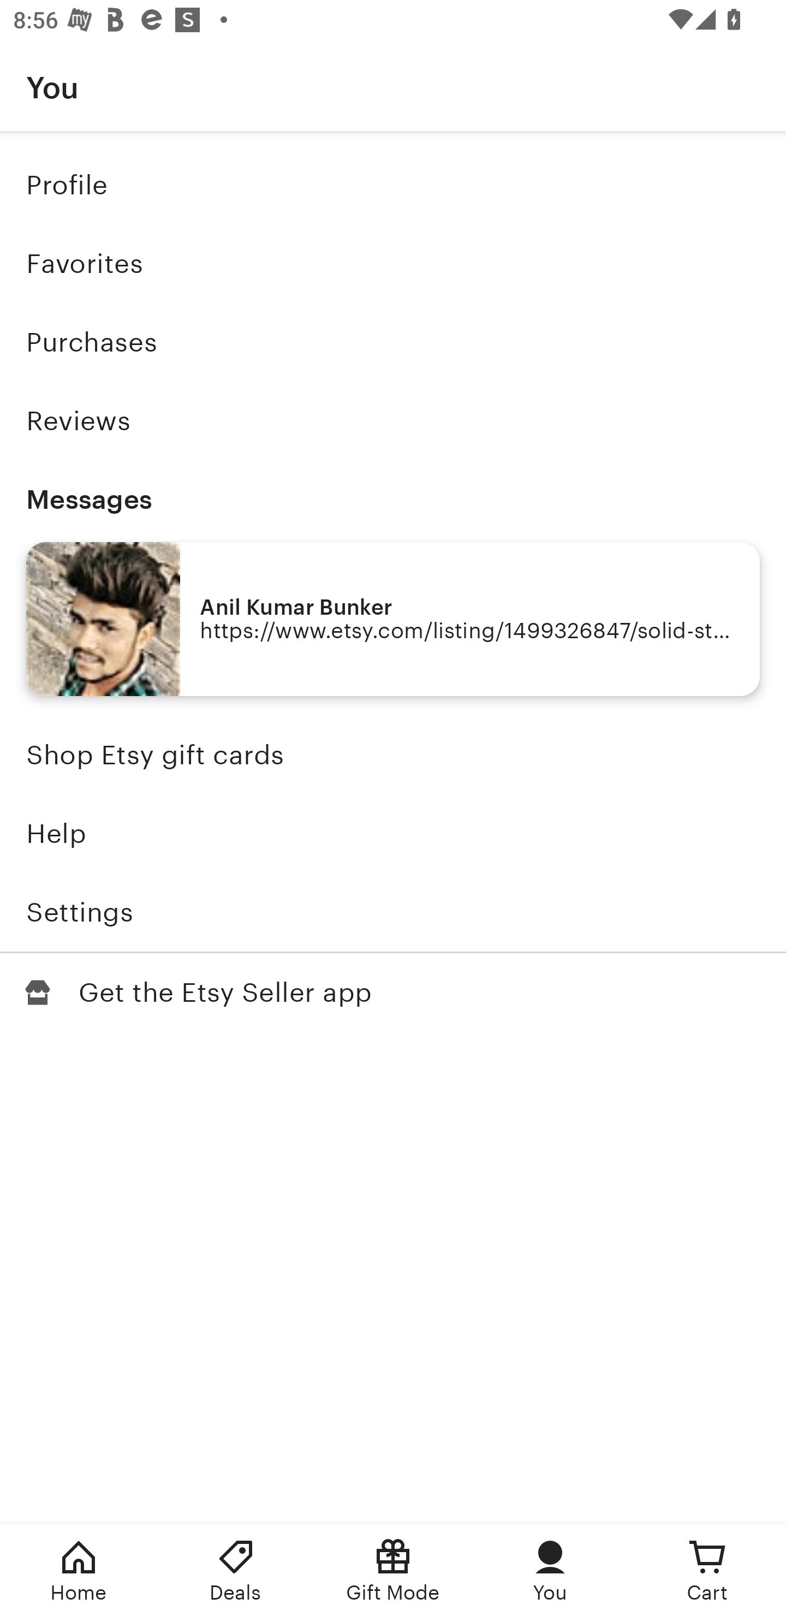  I want to click on Purchases, so click(393, 342).